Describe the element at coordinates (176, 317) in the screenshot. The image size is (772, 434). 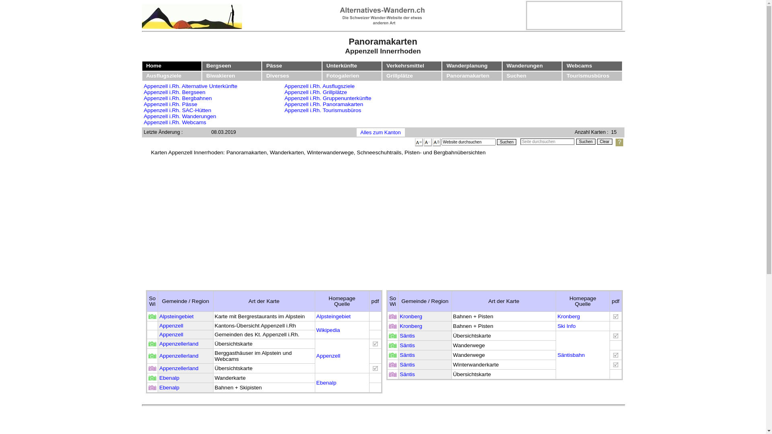
I see `Alpsteingebiet` at that location.